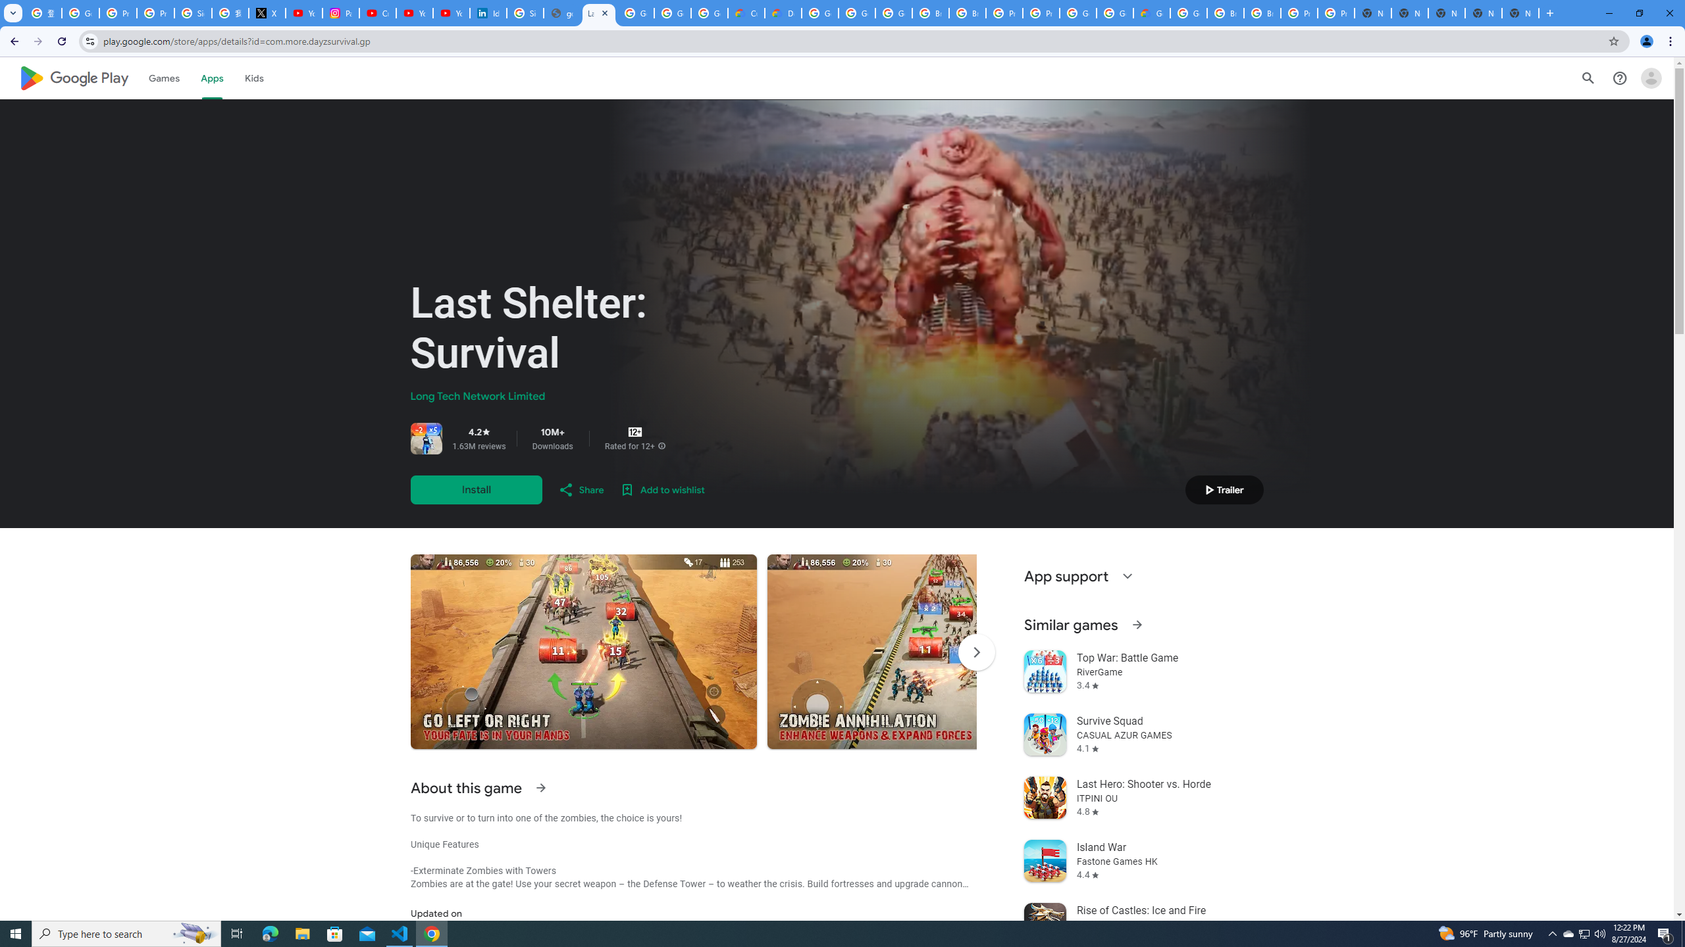 Image resolution: width=1685 pixels, height=947 pixels. What do you see at coordinates (661, 446) in the screenshot?
I see `More info about this content rating` at bounding box center [661, 446].